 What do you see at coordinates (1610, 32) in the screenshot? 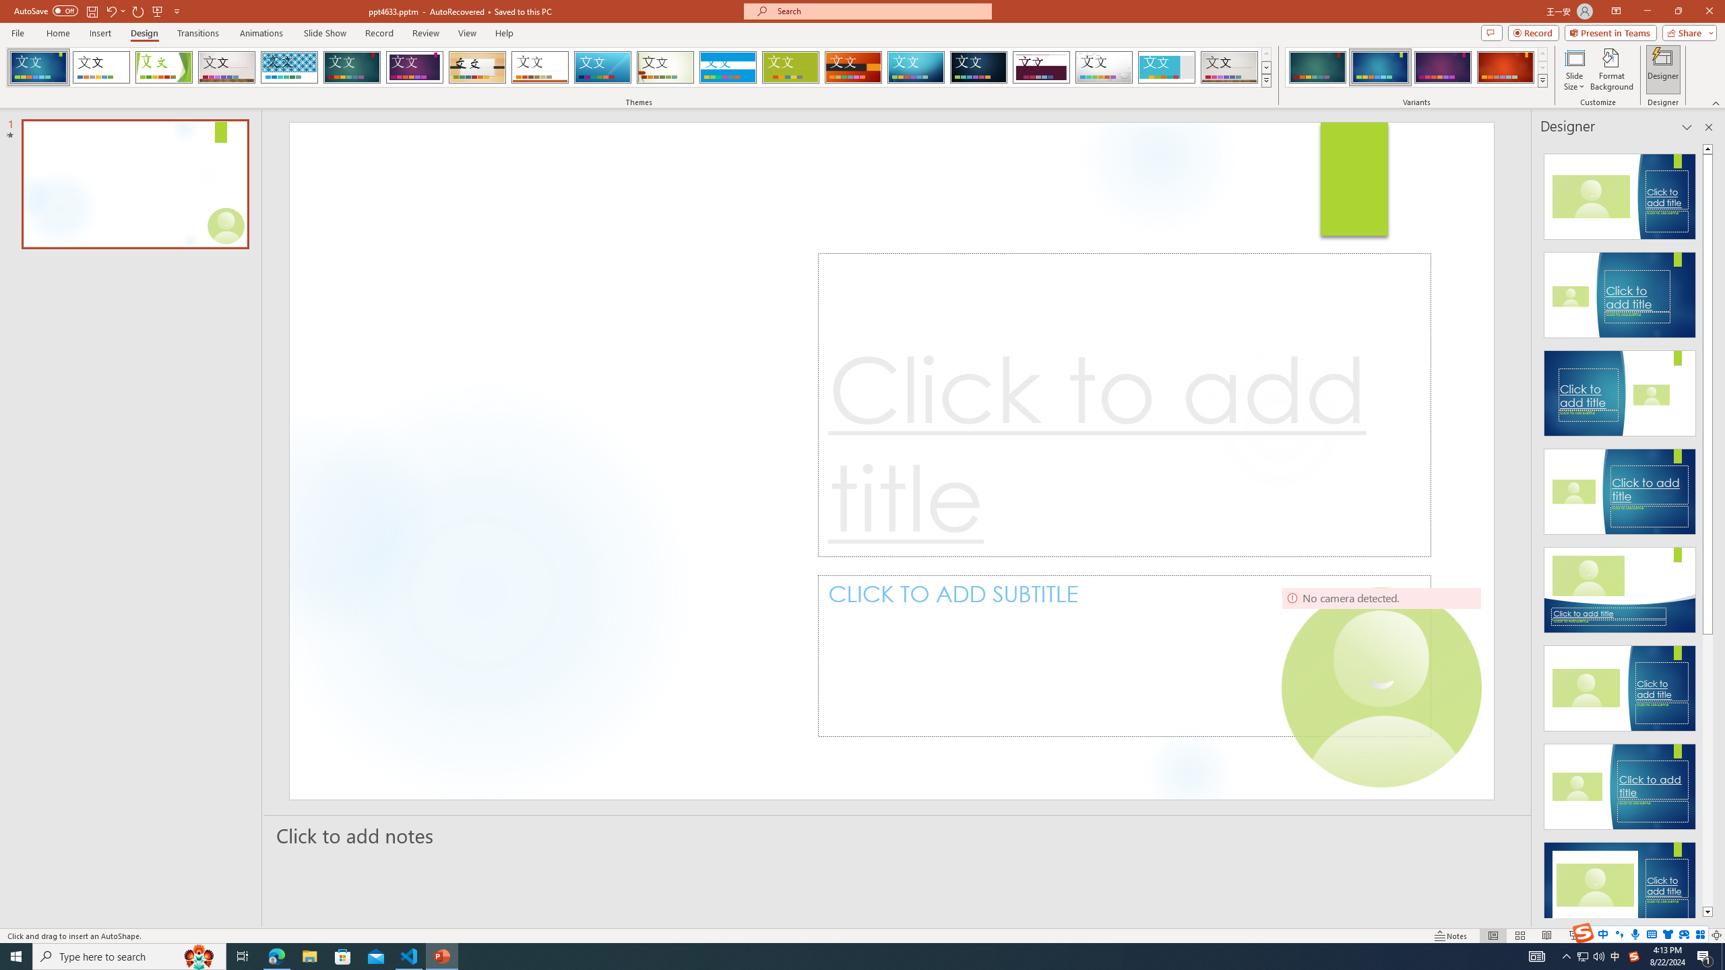
I see `Present in Teams` at bounding box center [1610, 32].